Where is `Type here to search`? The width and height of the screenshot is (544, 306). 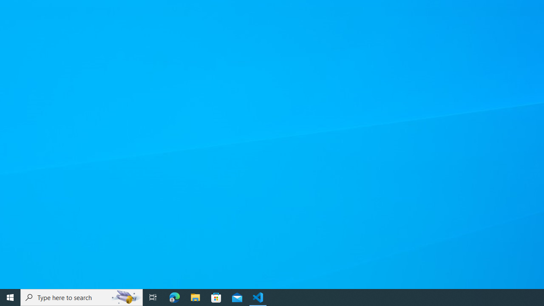 Type here to search is located at coordinates (82, 297).